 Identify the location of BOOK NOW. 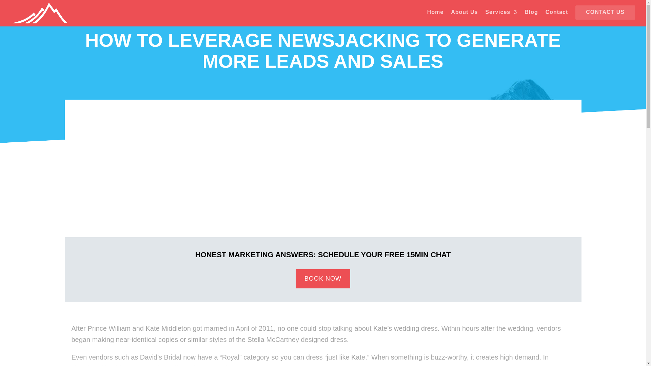
(323, 279).